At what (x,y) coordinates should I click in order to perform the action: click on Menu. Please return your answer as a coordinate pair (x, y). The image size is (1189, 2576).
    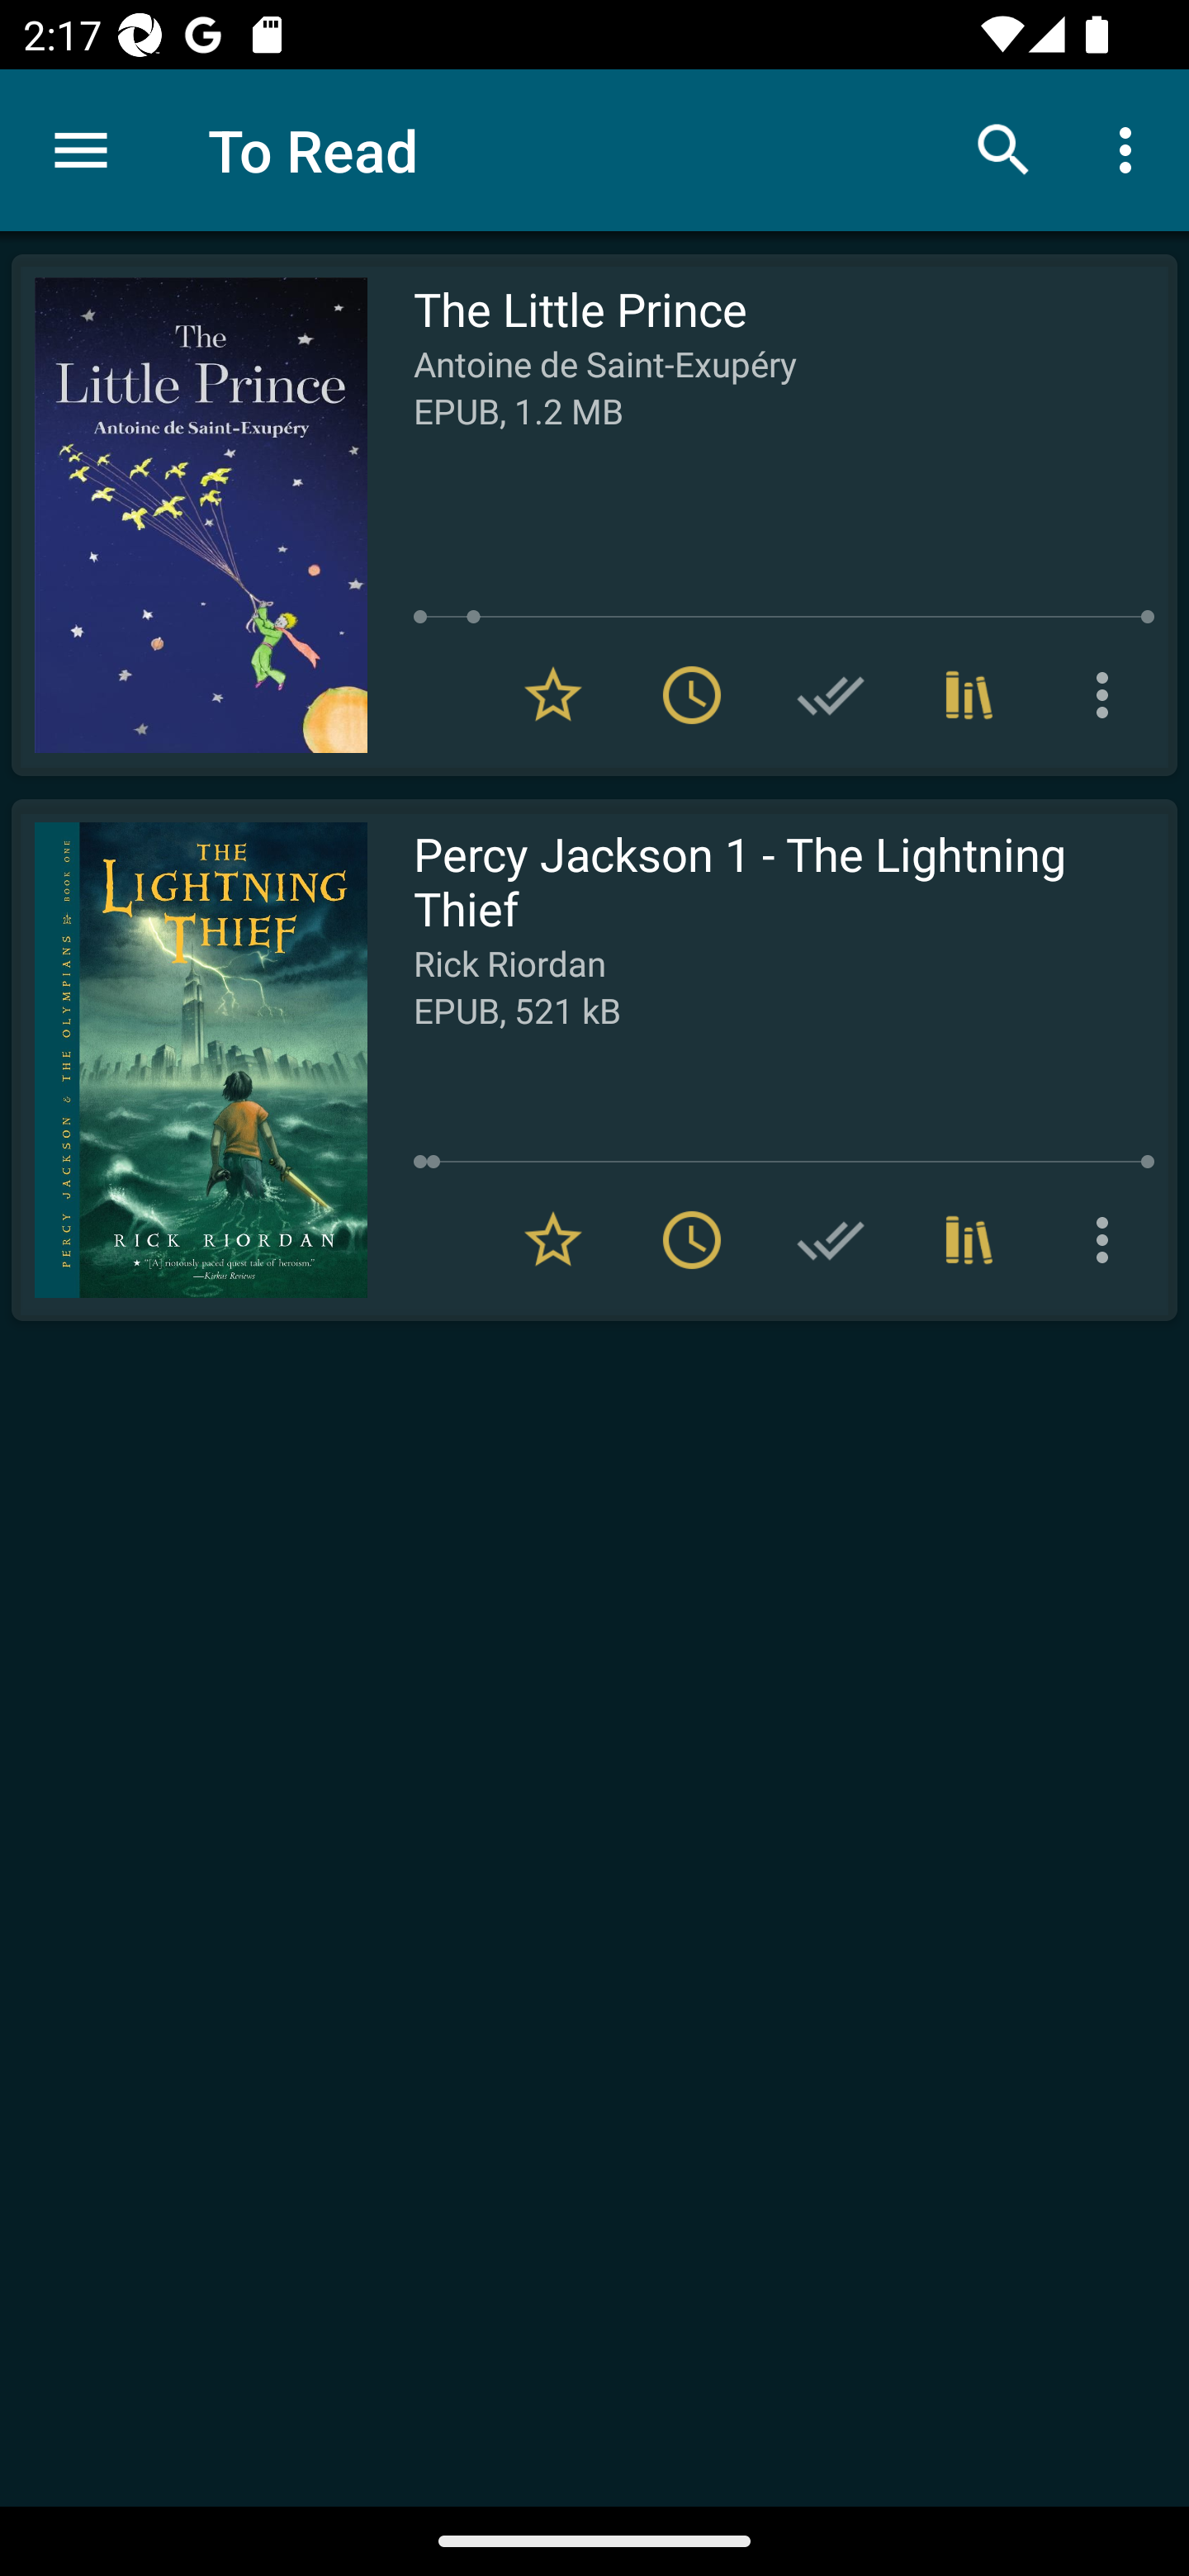
    Looking at the image, I should click on (81, 150).